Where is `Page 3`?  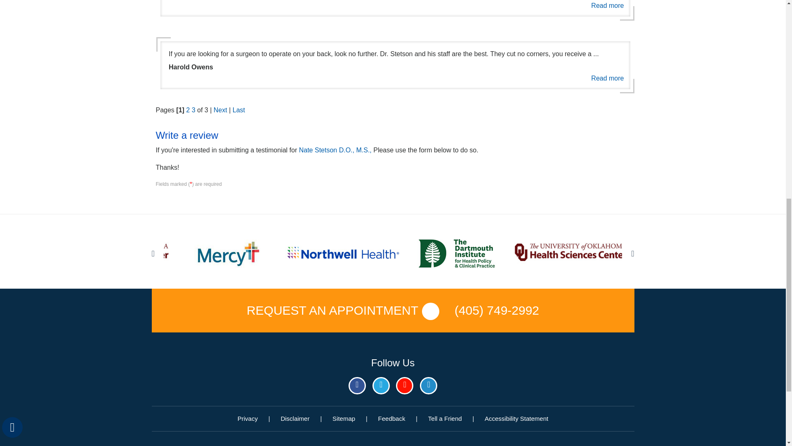 Page 3 is located at coordinates (193, 110).